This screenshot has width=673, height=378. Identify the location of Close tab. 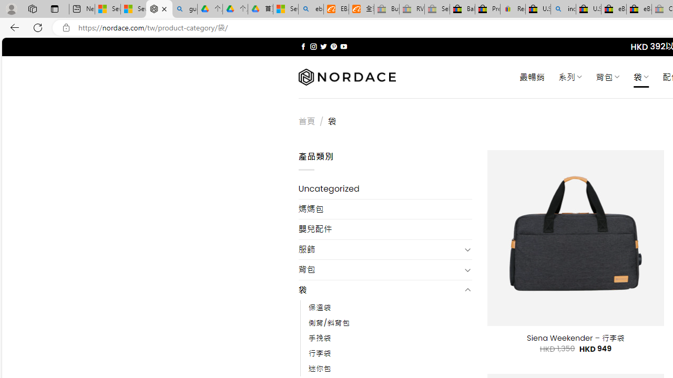
(164, 8).